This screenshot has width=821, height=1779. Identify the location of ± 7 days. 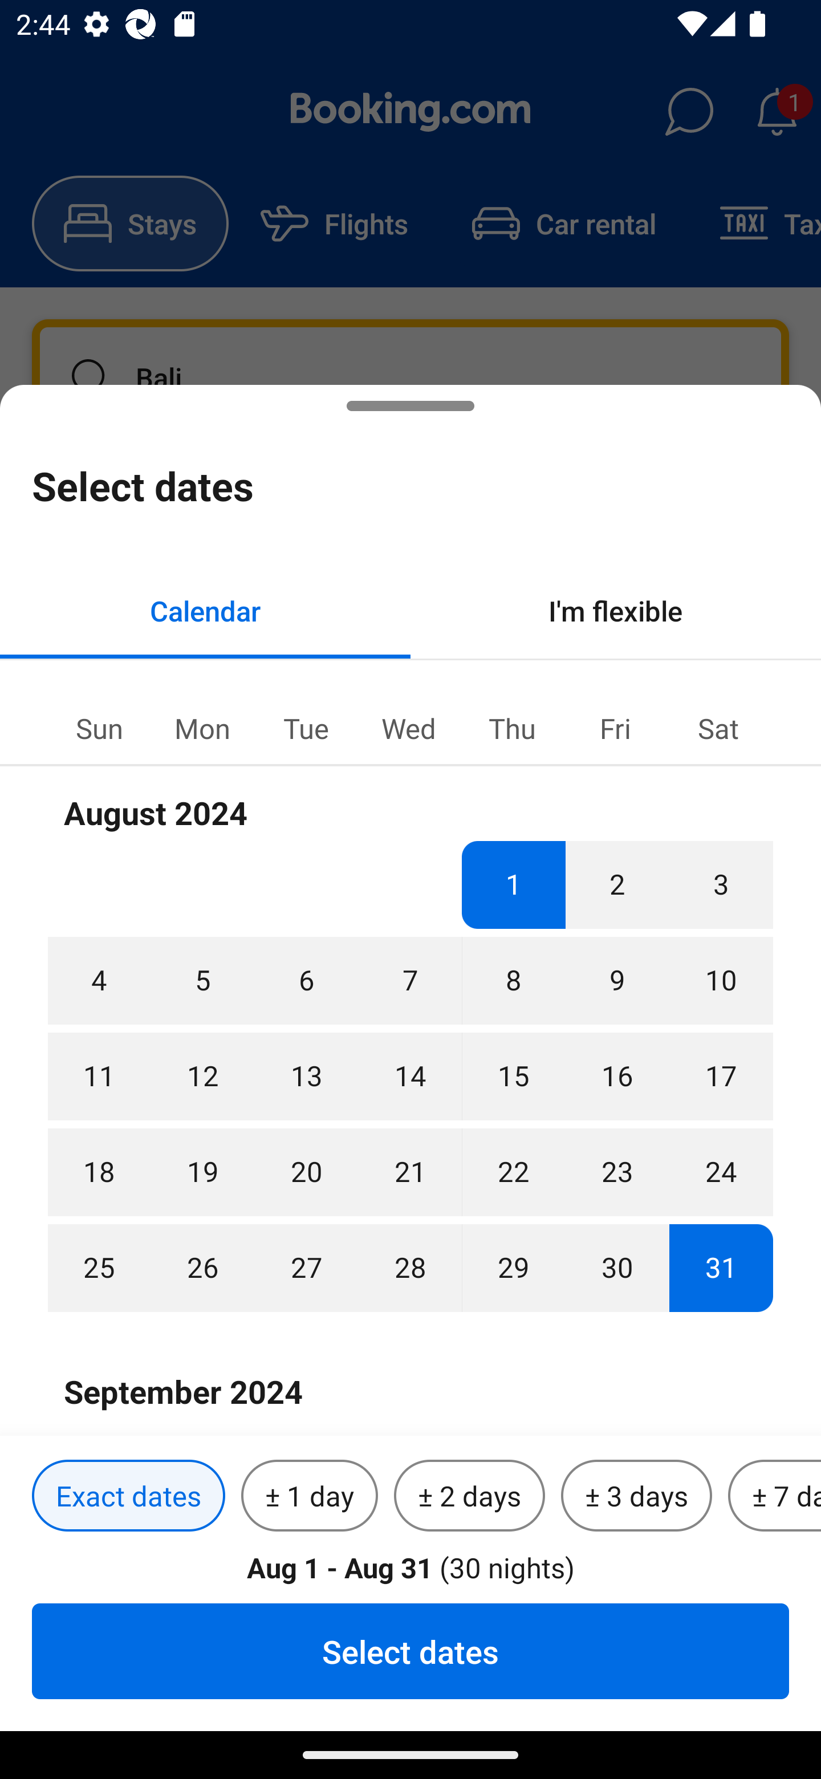
(774, 1496).